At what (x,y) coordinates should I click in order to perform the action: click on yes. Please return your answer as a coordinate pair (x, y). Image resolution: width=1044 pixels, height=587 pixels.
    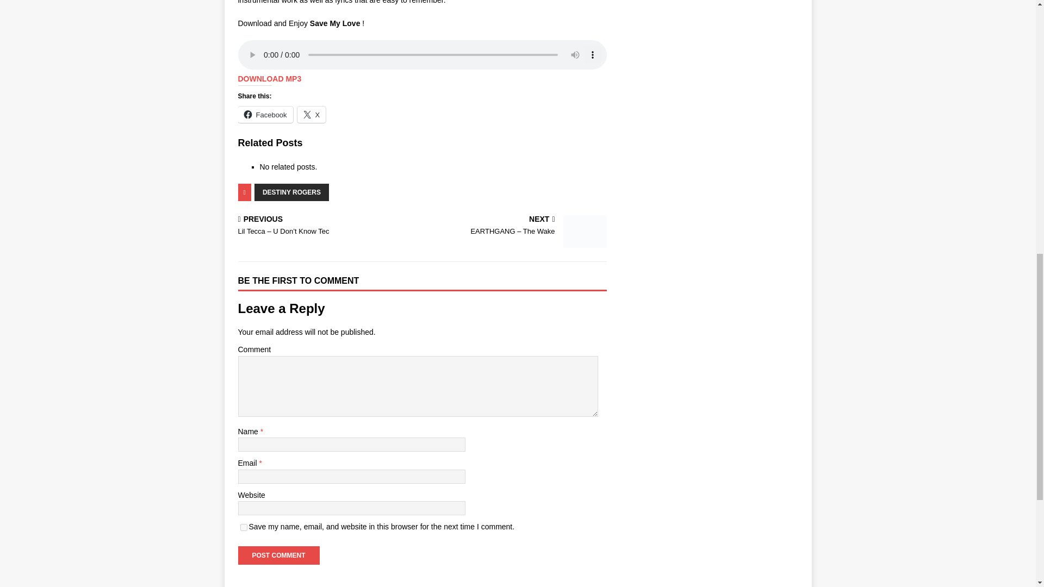
    Looking at the image, I should click on (244, 527).